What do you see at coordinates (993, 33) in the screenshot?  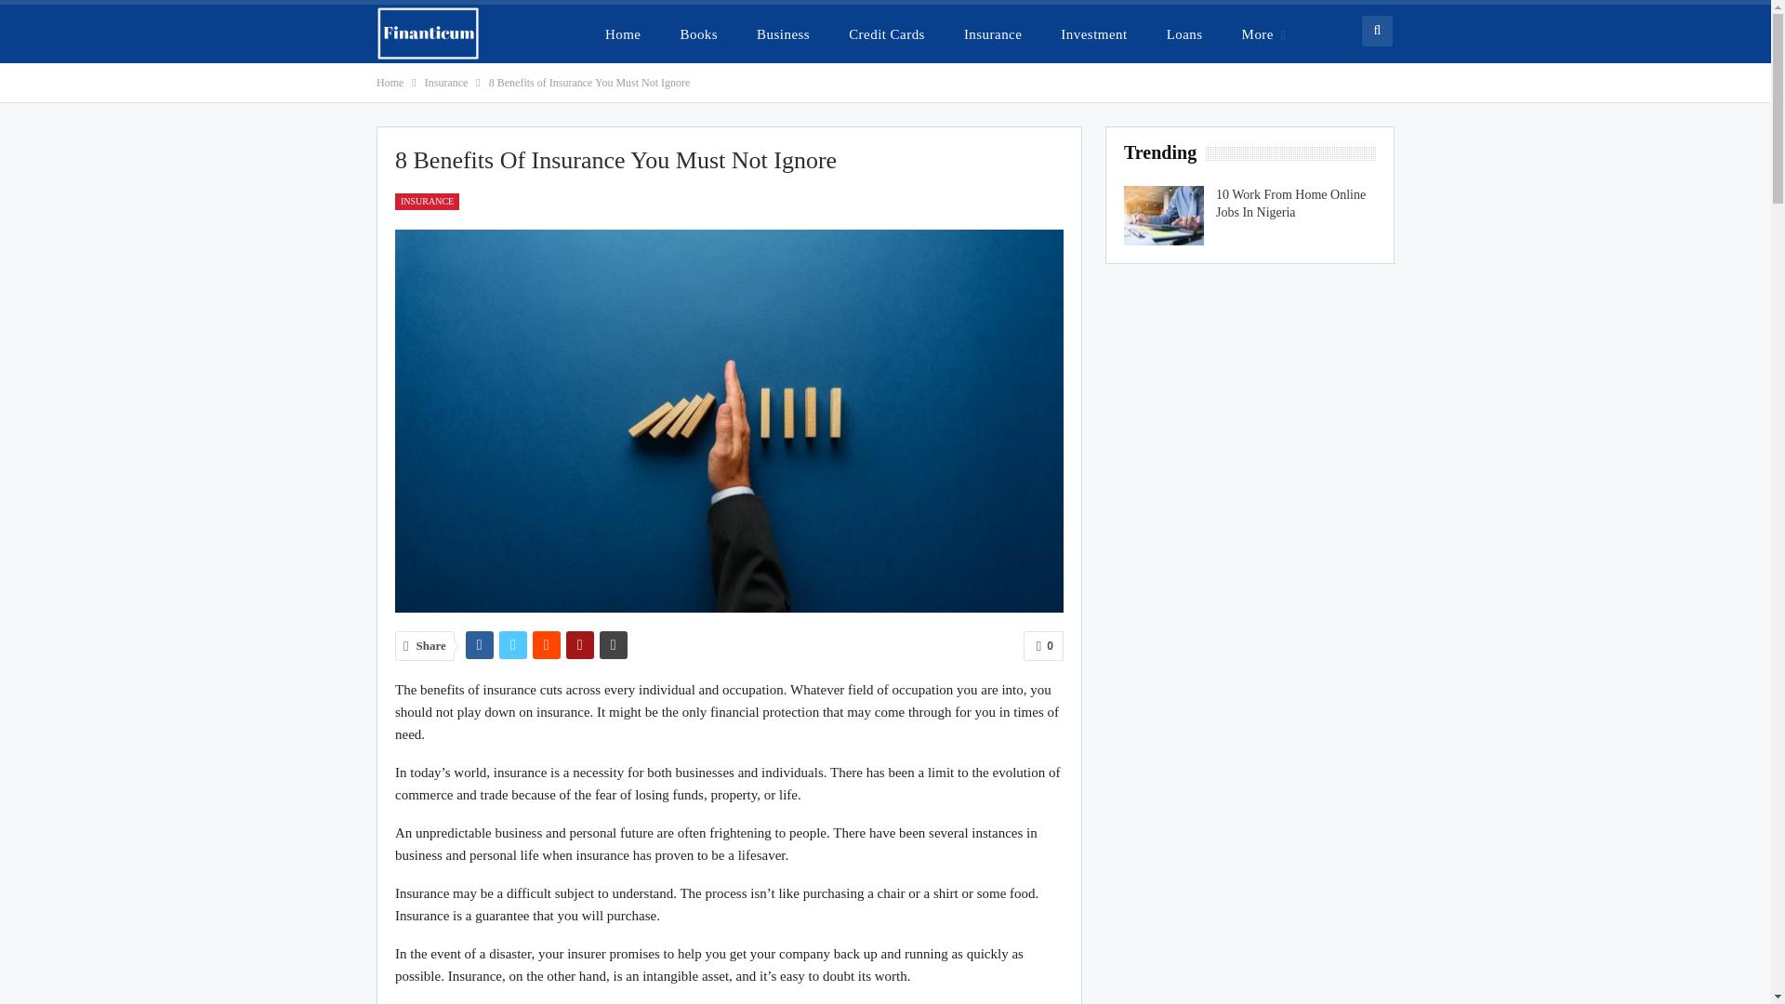 I see `Insurance` at bounding box center [993, 33].